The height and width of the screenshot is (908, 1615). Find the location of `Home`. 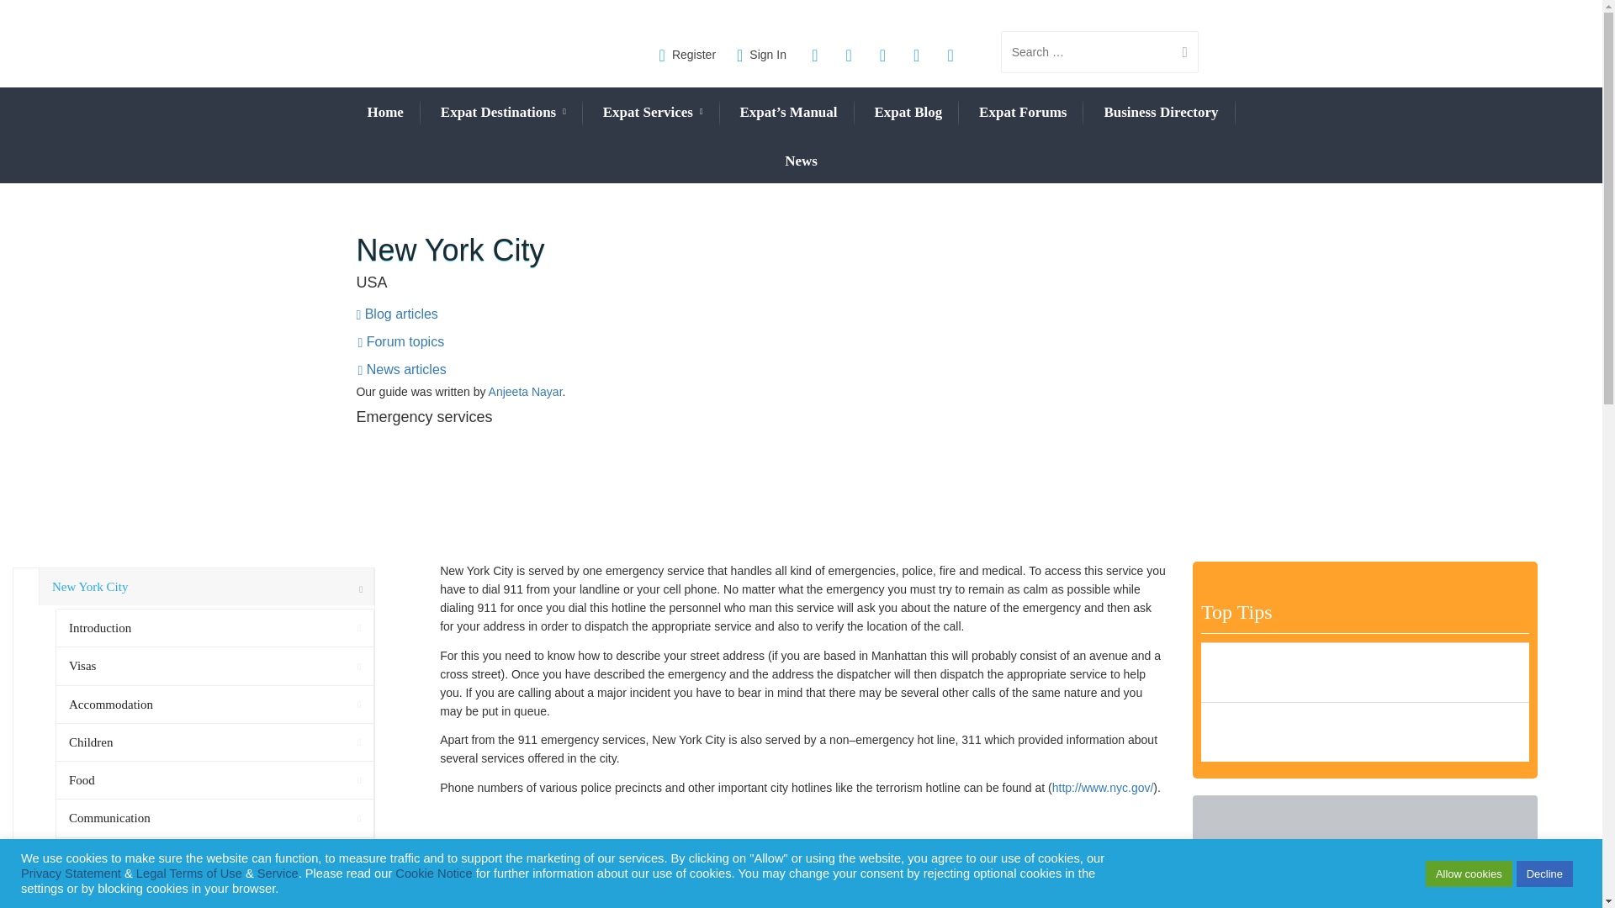

Home is located at coordinates (384, 112).